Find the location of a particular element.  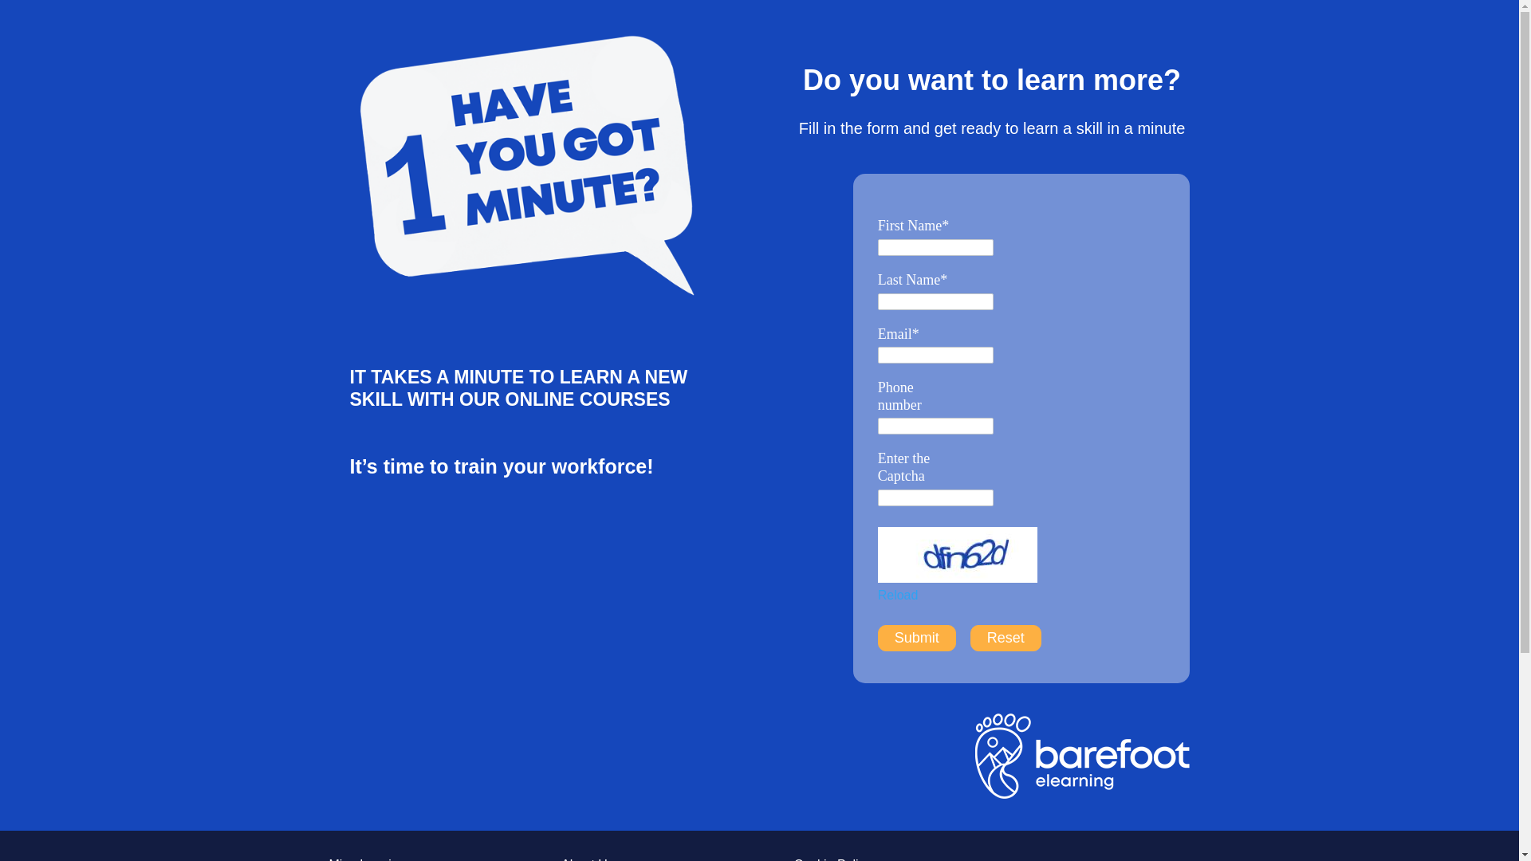

Reset is located at coordinates (1006, 638).